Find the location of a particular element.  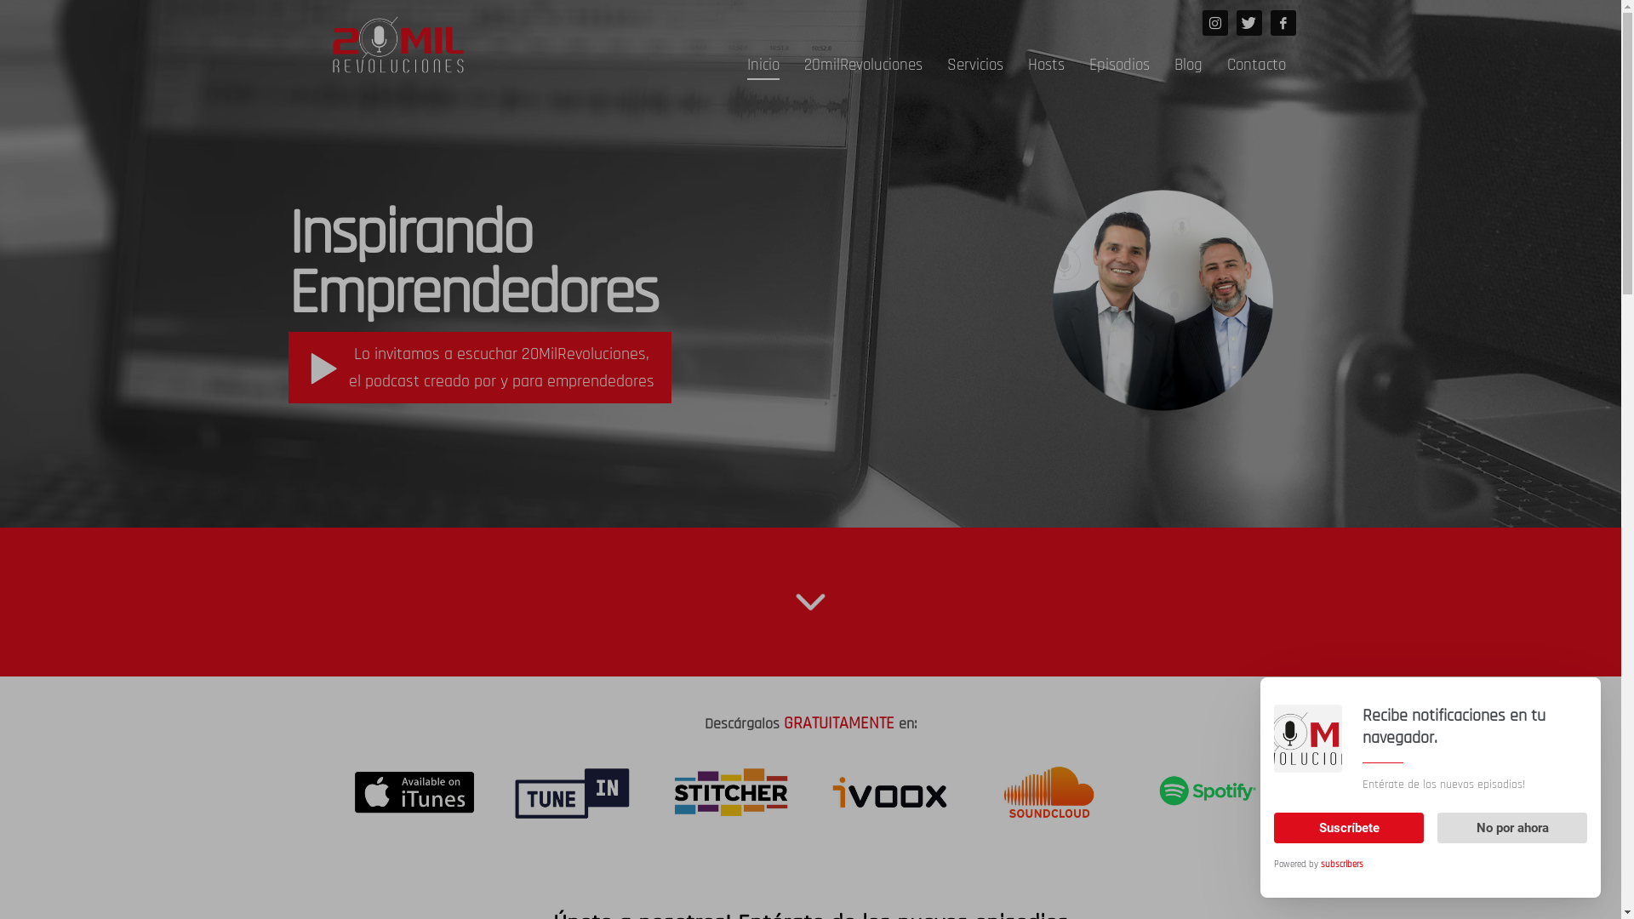

20milRevoluciones is located at coordinates (863, 66).